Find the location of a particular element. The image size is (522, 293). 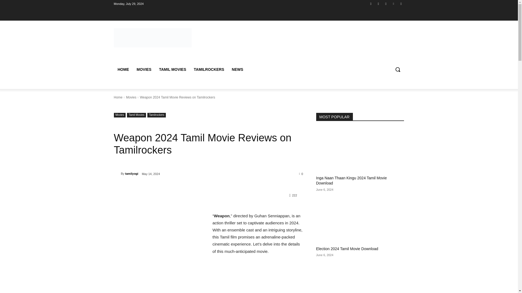

Youtube is located at coordinates (401, 4).